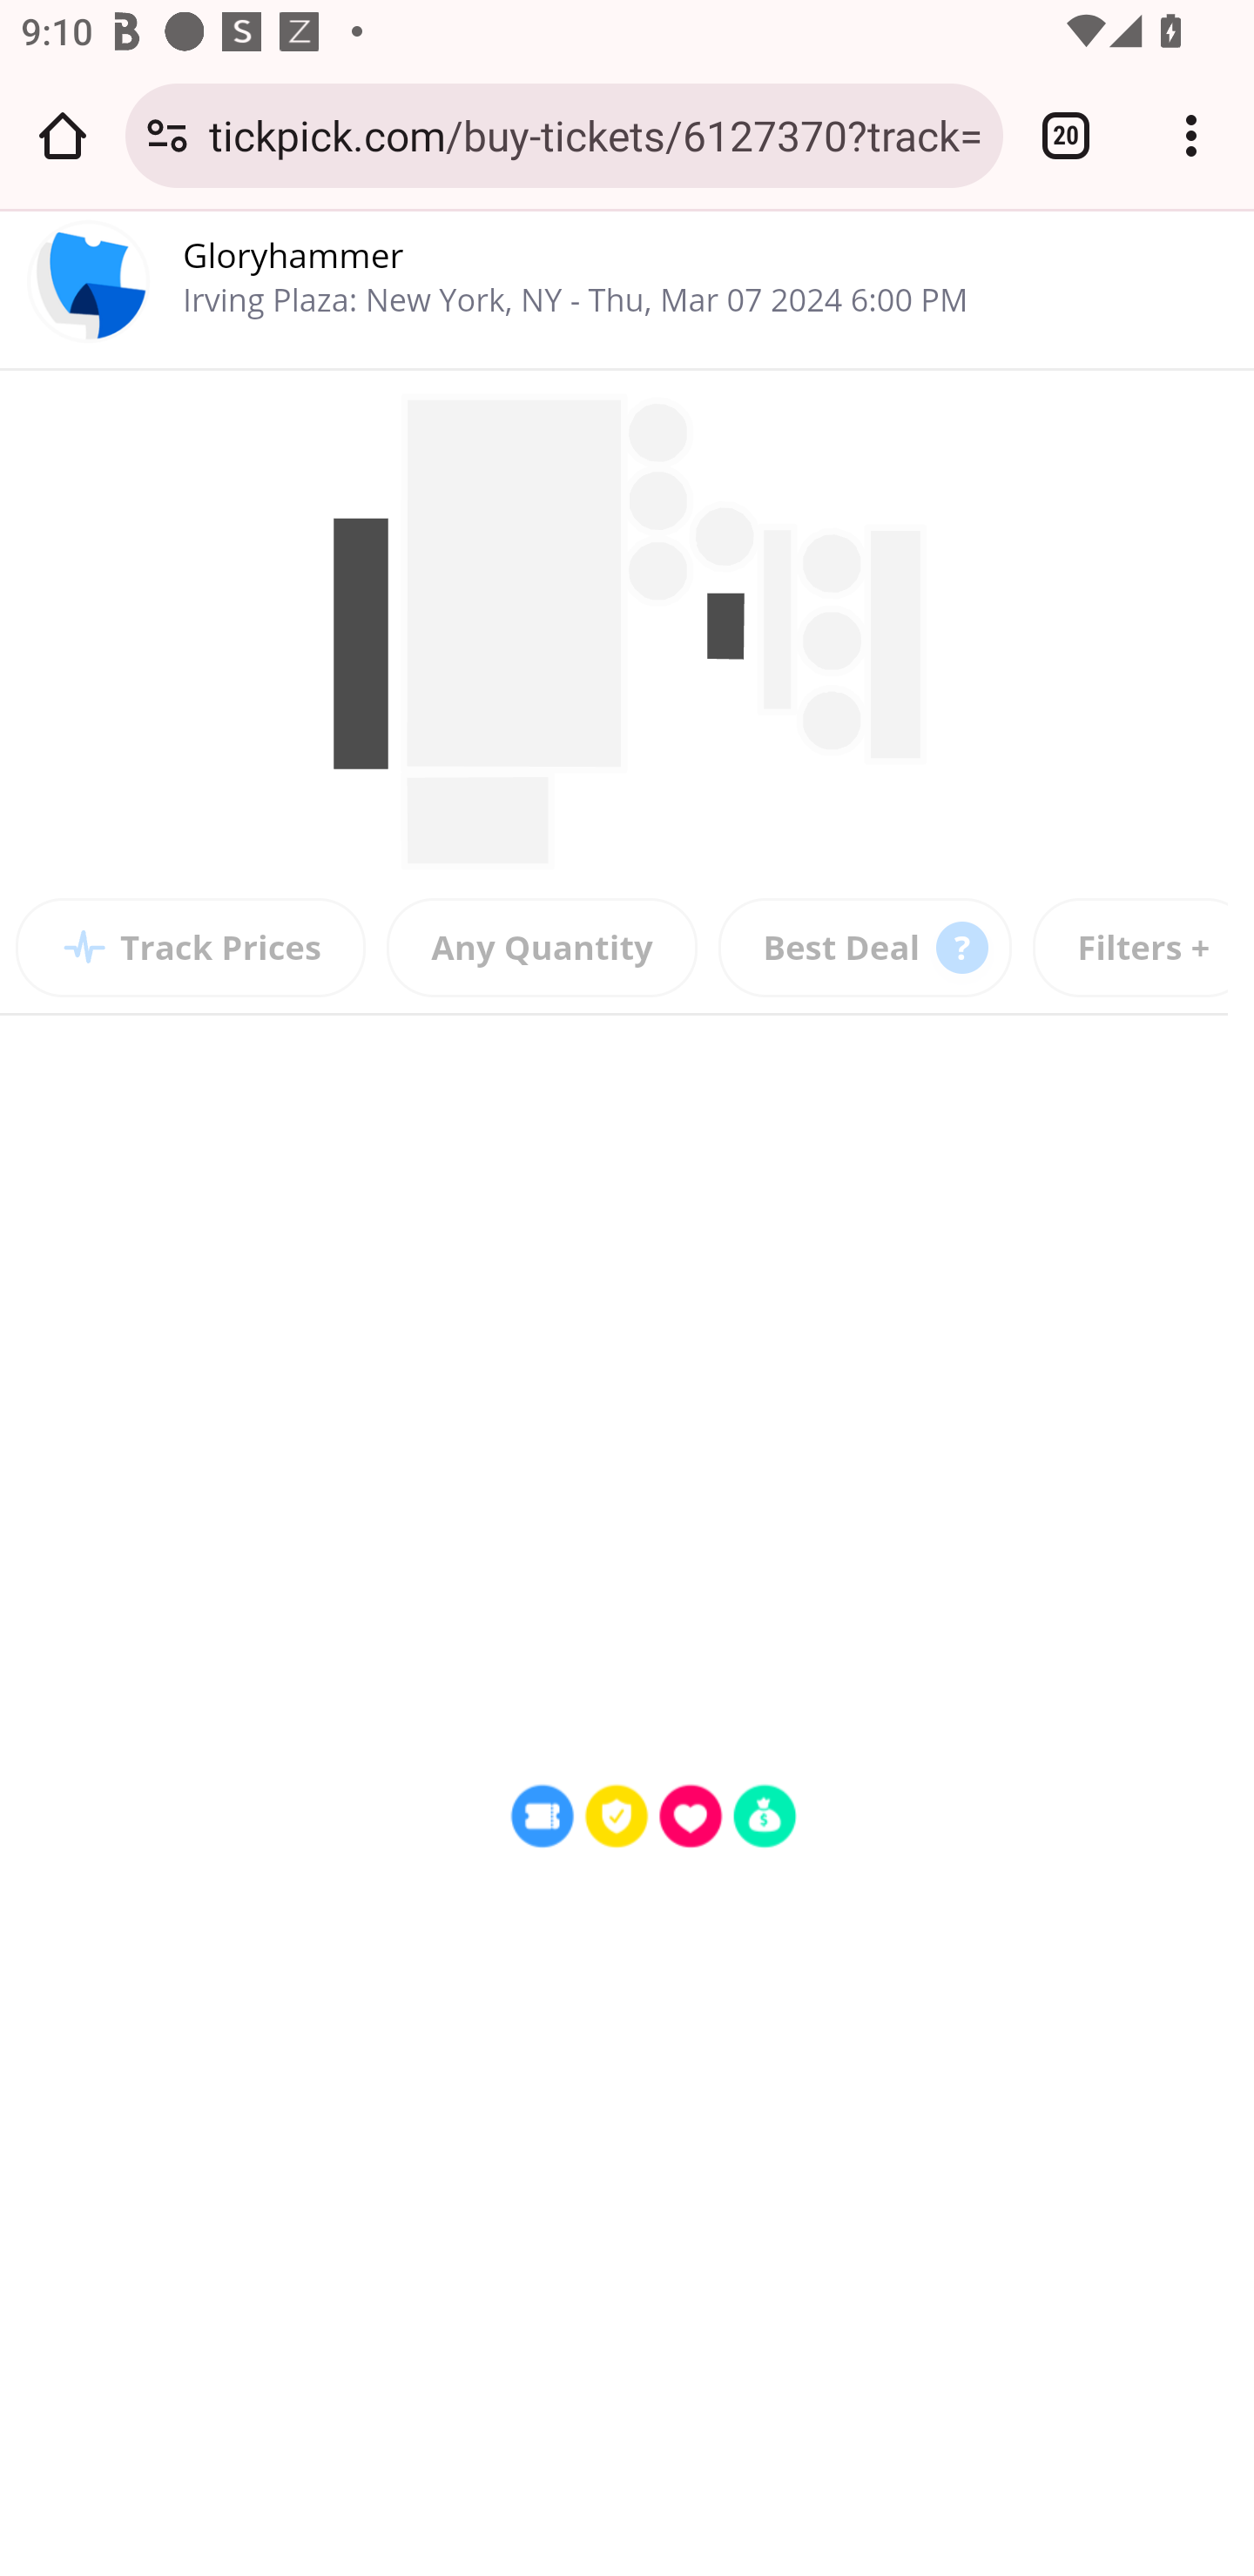 Image resolution: width=1254 pixels, height=2576 pixels. What do you see at coordinates (866, 948) in the screenshot?
I see `Sort By` at bounding box center [866, 948].